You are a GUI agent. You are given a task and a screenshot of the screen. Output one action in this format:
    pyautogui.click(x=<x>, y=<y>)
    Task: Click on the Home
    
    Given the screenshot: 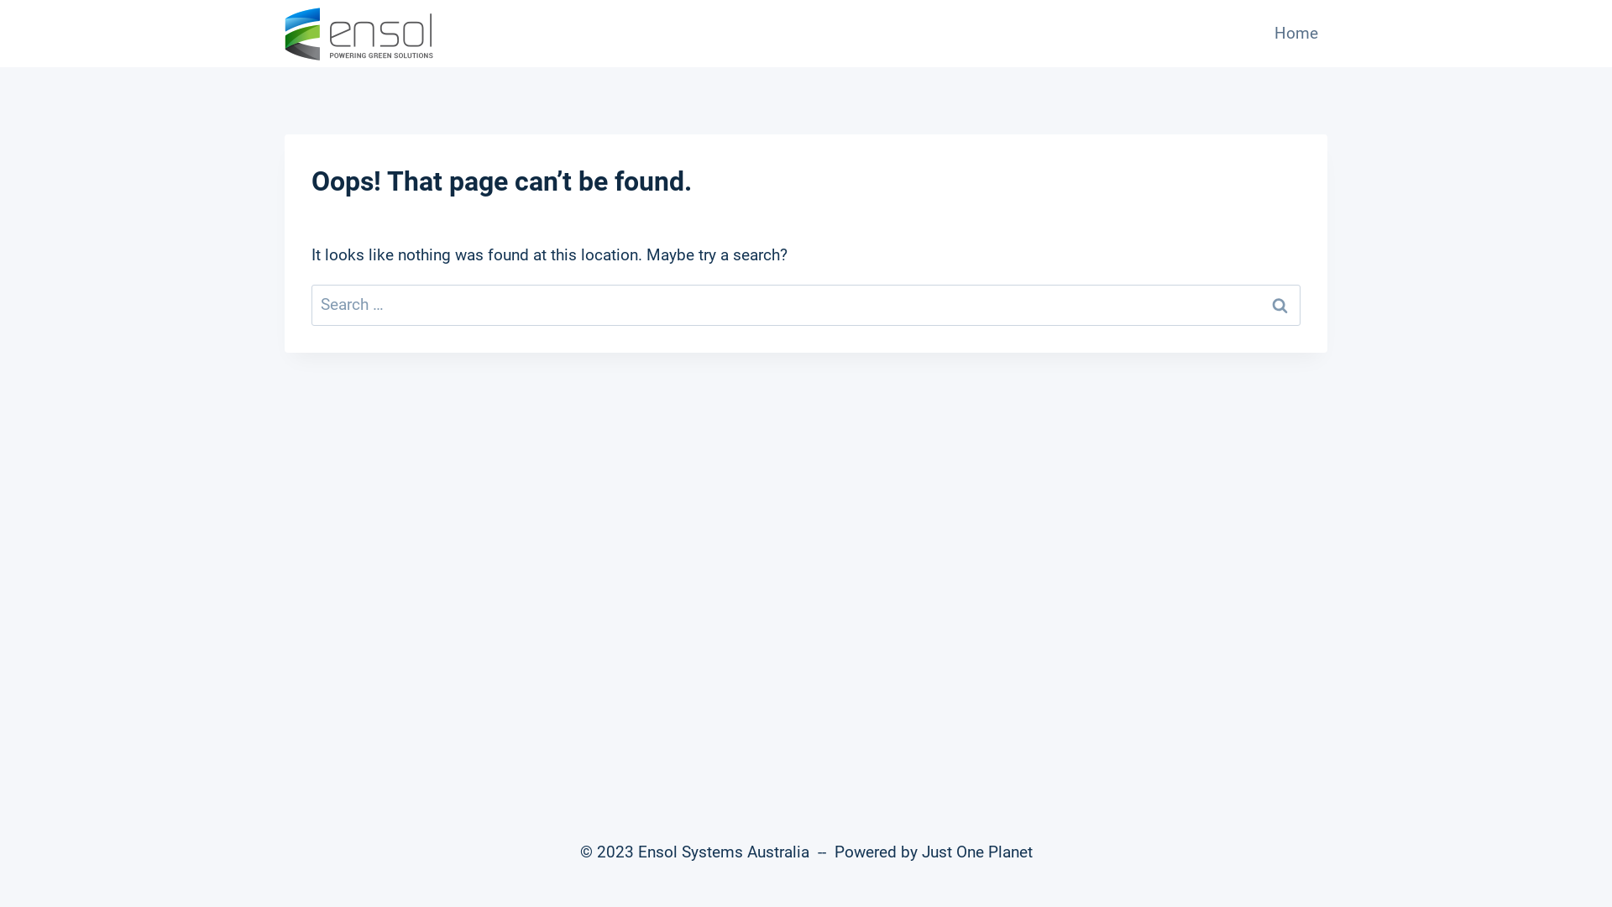 What is the action you would take?
    pyautogui.click(x=1296, y=34)
    